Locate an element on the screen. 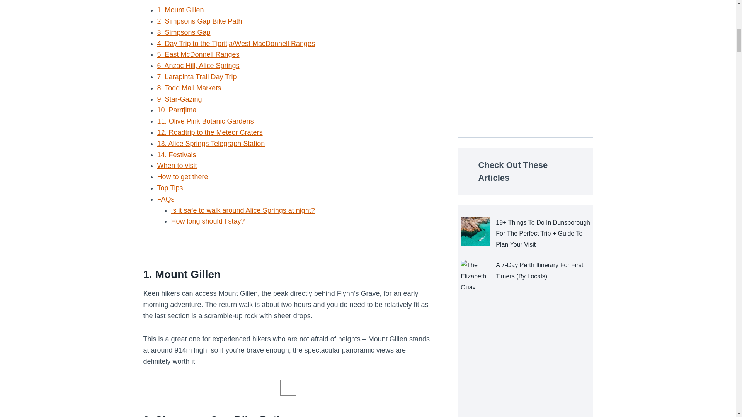  5. East McDonnell Ranges is located at coordinates (198, 54).